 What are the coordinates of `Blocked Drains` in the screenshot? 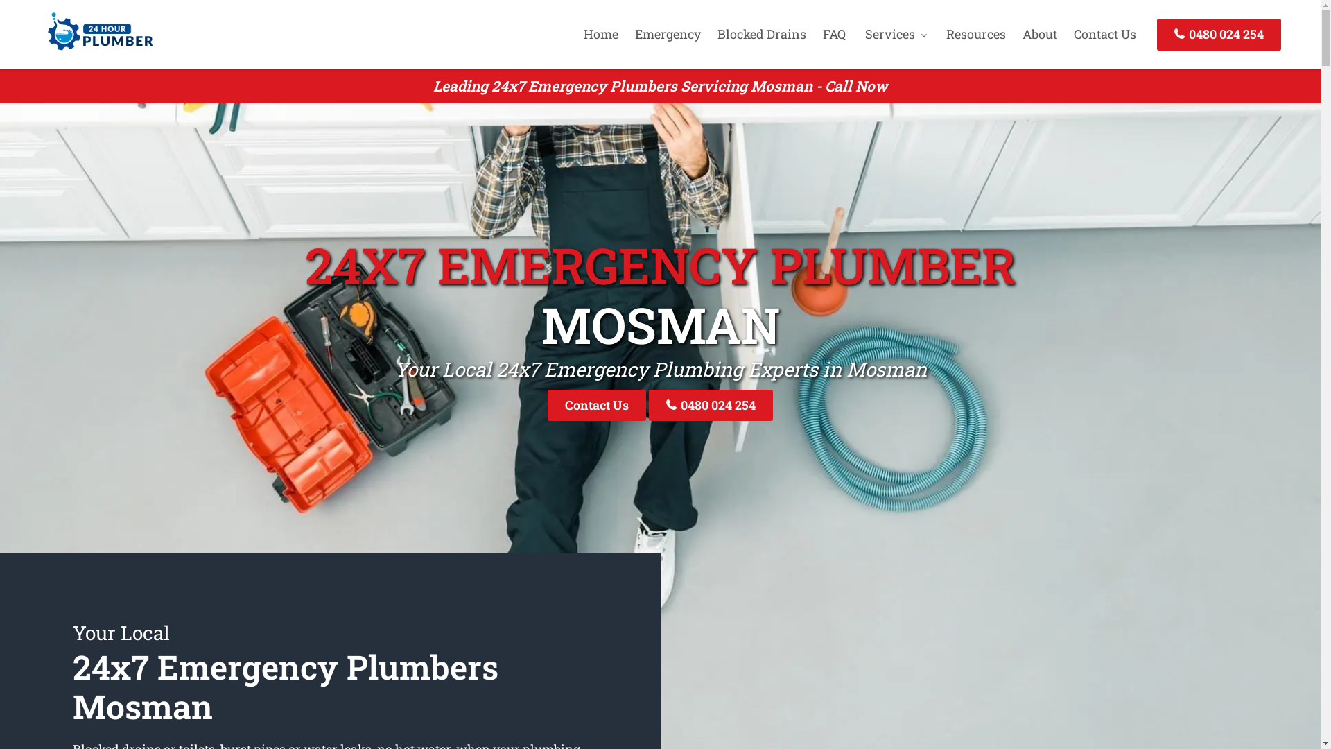 It's located at (762, 34).